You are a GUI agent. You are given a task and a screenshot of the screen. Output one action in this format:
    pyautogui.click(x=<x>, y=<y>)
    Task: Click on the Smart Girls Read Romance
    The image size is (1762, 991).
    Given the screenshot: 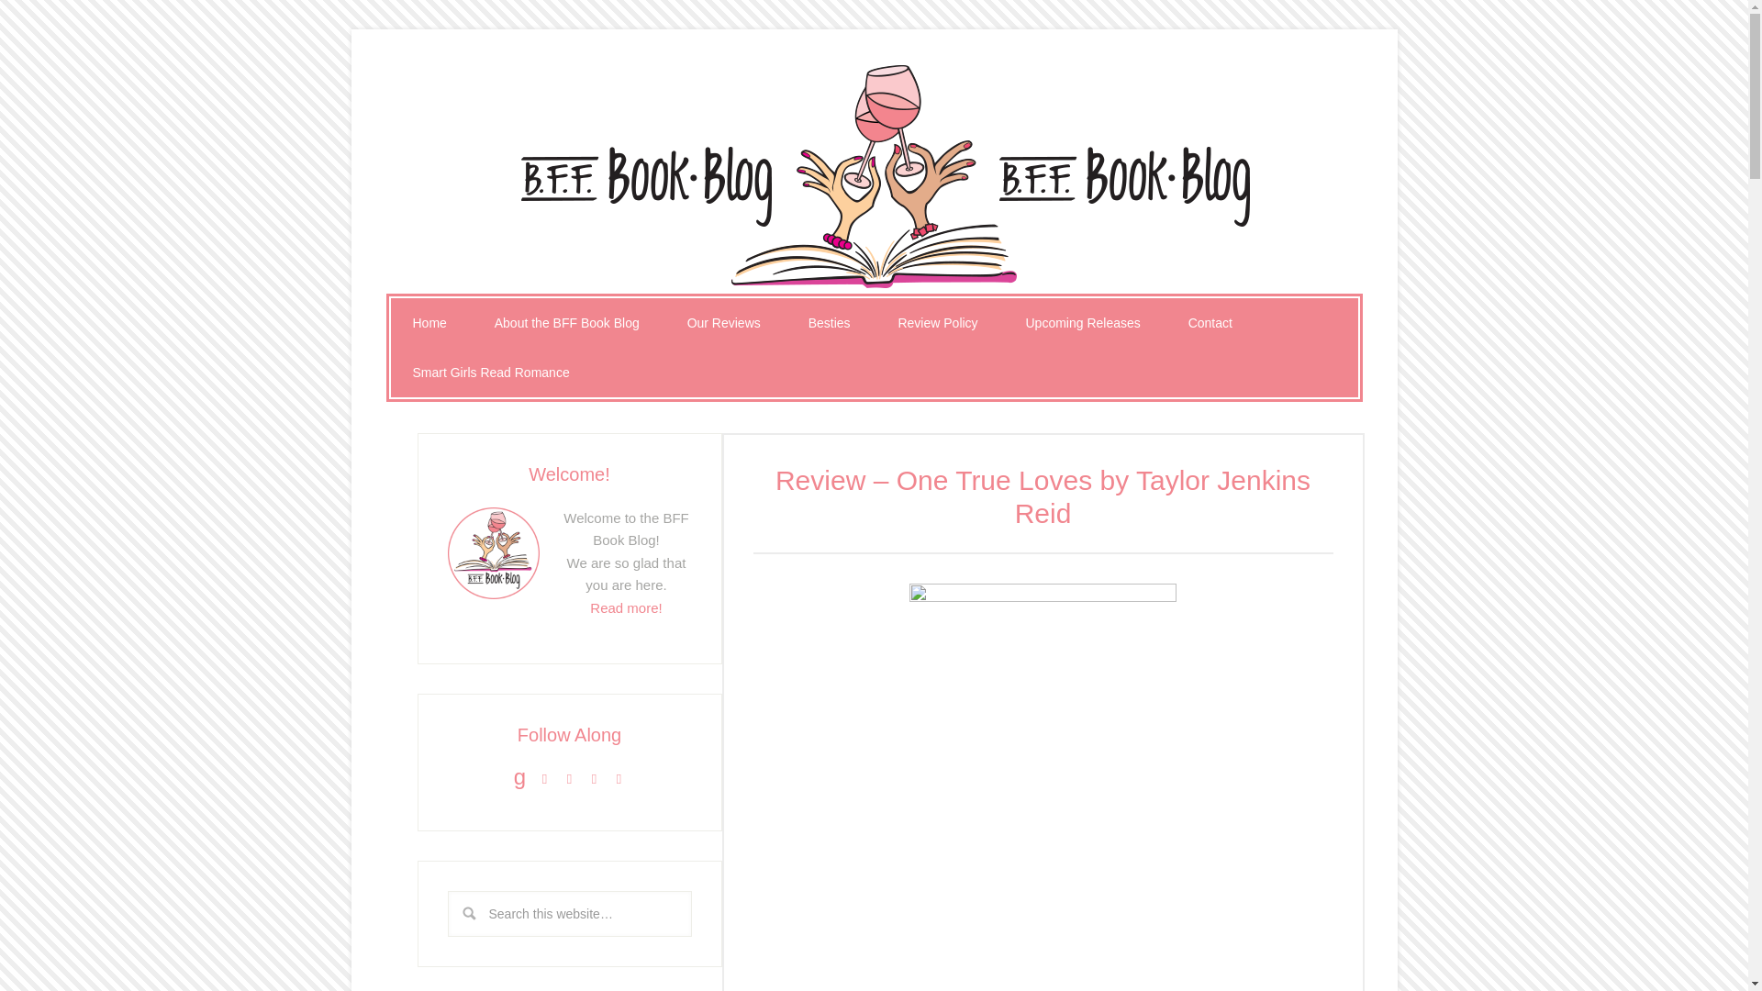 What is the action you would take?
    pyautogui.click(x=492, y=373)
    